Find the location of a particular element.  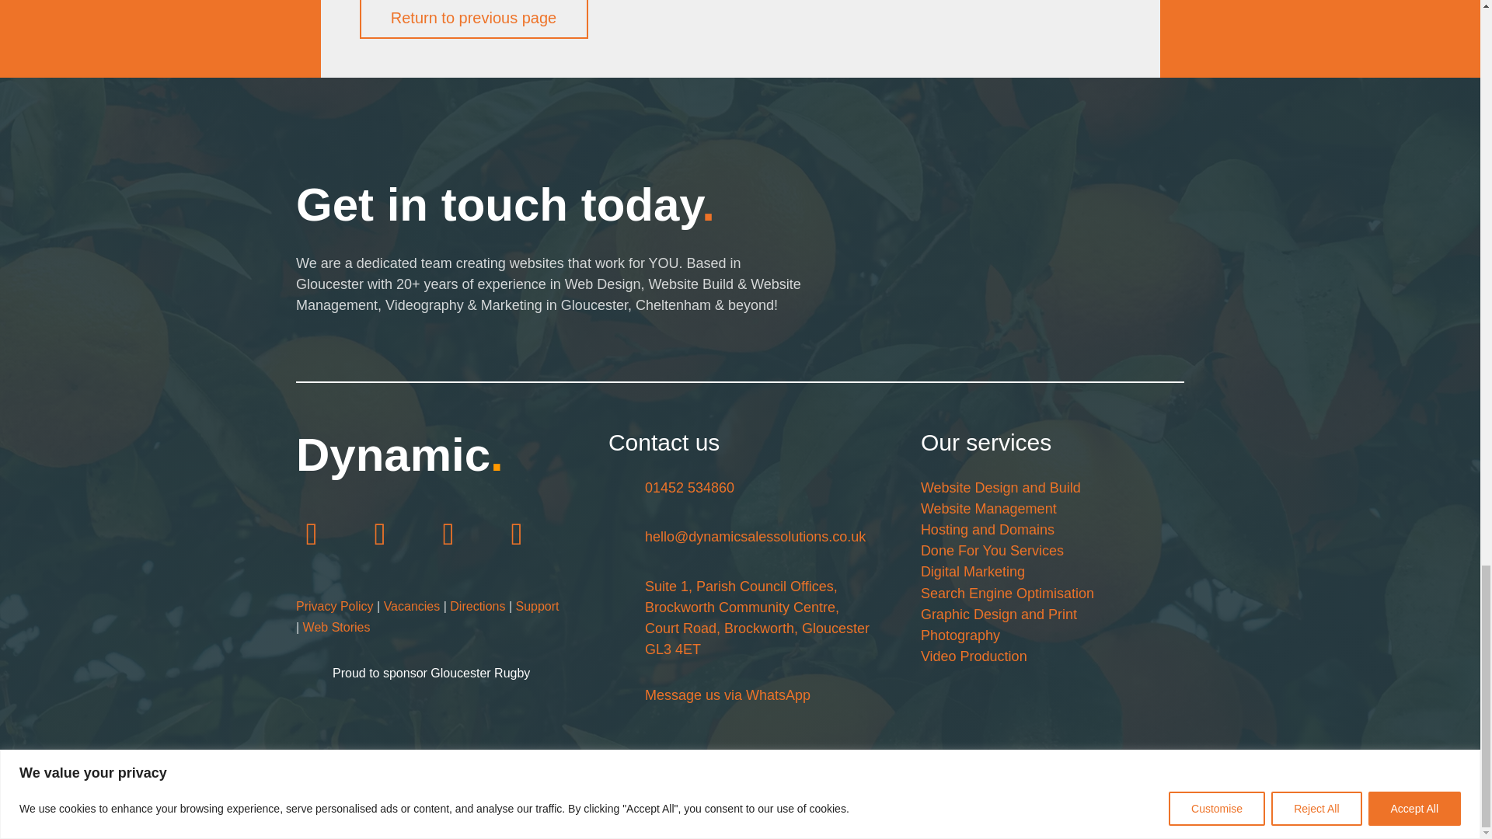

Follow on Youtube is located at coordinates (516, 533).